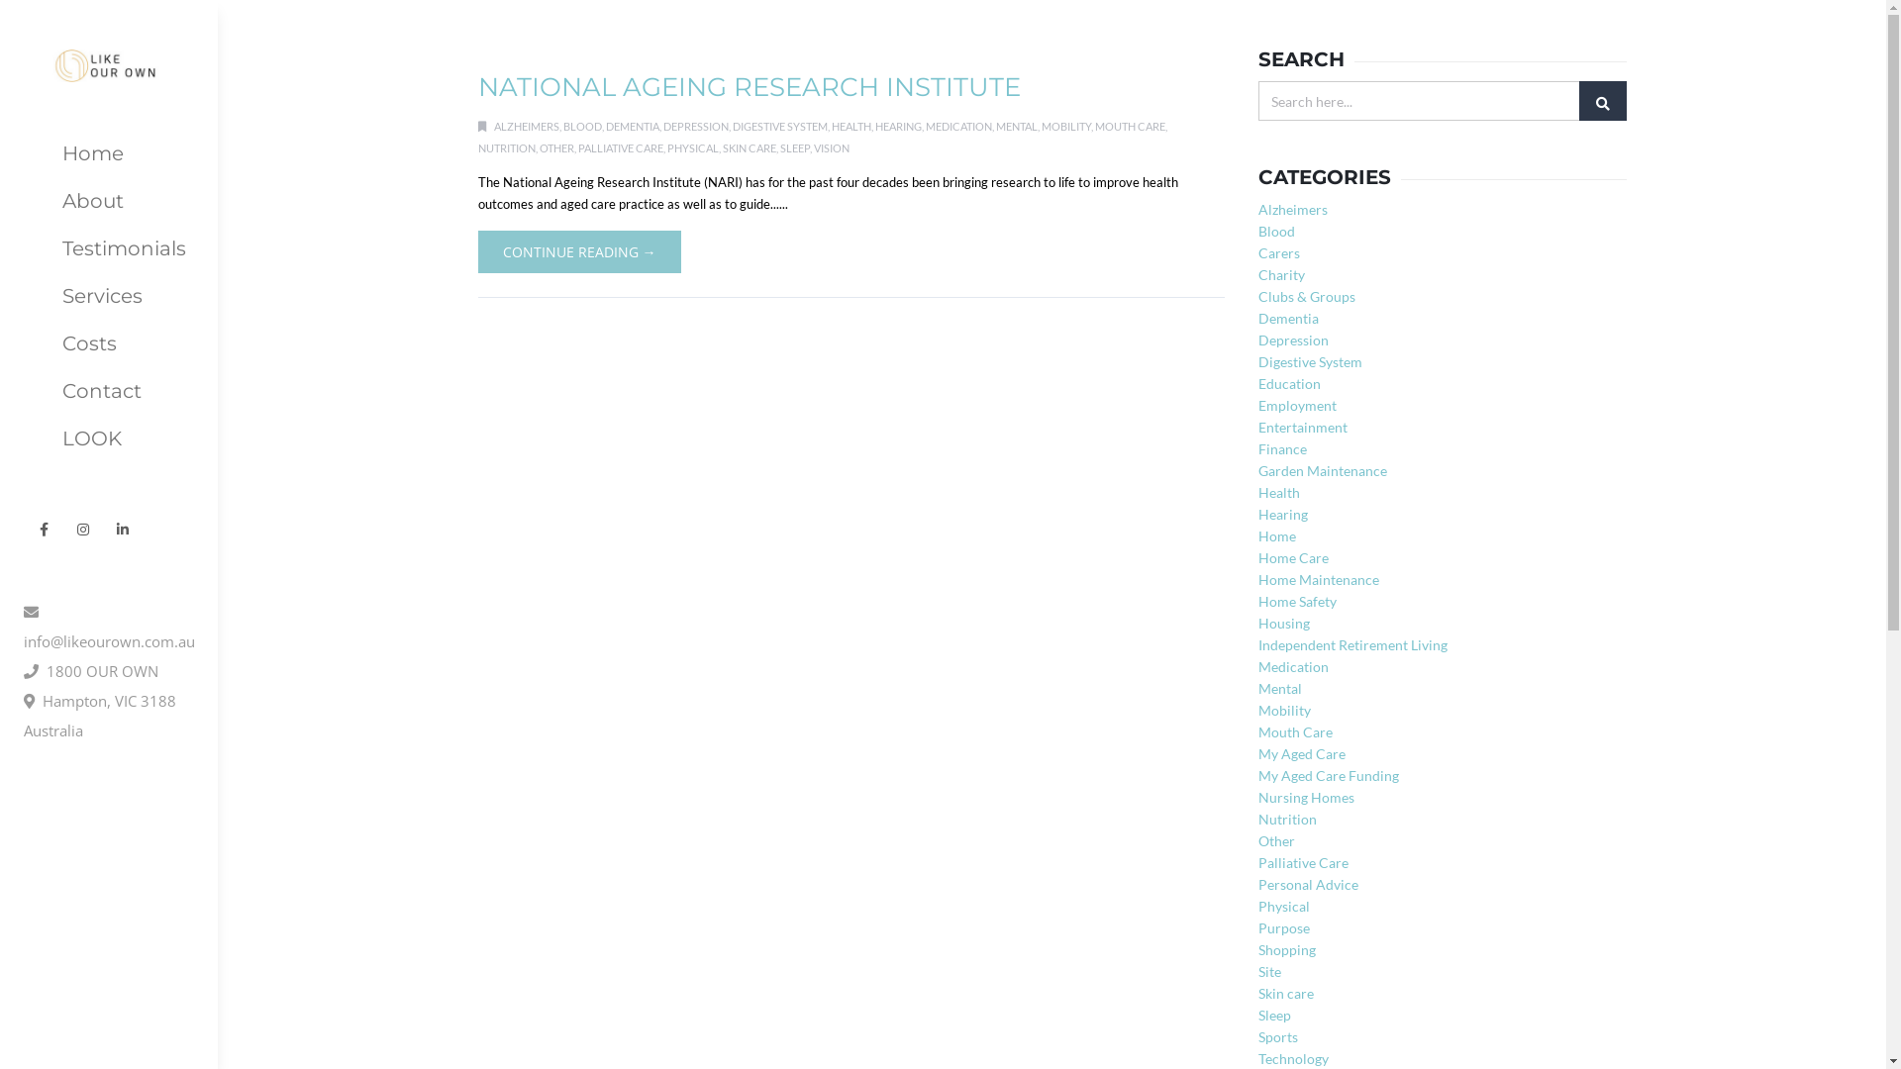 The height and width of the screenshot is (1069, 1901). Describe the element at coordinates (1278, 1037) in the screenshot. I see `Sports` at that location.